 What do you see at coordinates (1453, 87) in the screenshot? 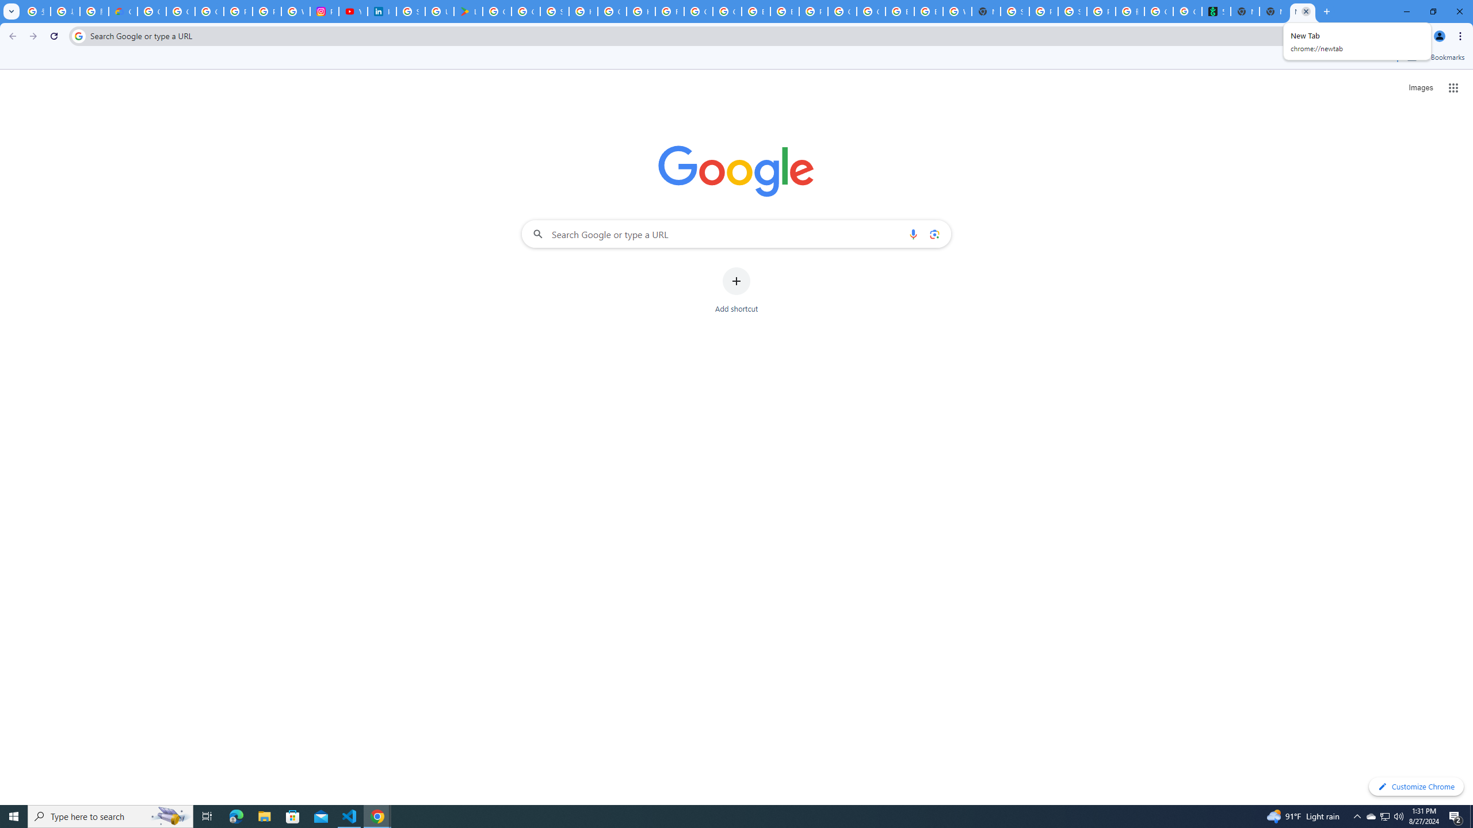
I see `Google apps` at bounding box center [1453, 87].